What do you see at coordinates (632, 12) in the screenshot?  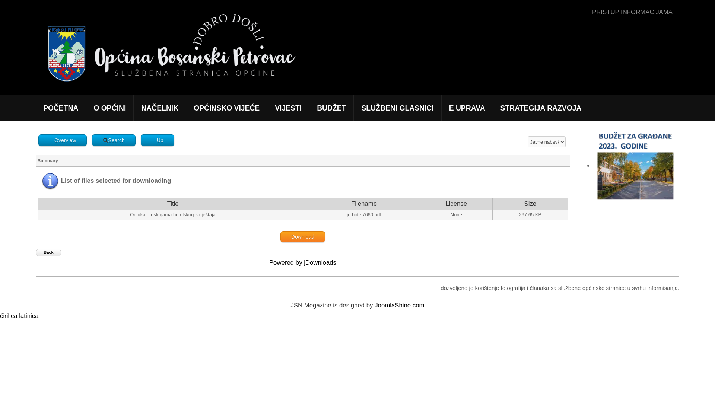 I see `PRISTUP INFORMACIJAMA` at bounding box center [632, 12].